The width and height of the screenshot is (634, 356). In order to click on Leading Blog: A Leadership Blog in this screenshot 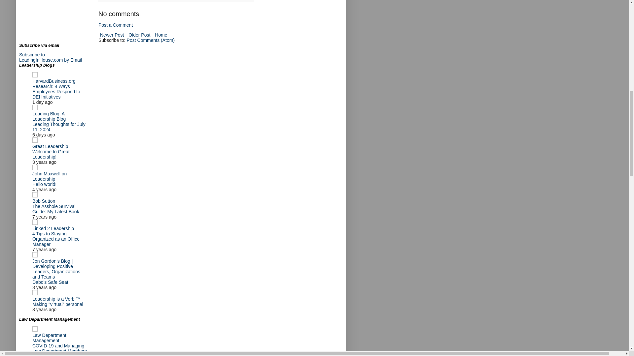, I will do `click(49, 116)`.